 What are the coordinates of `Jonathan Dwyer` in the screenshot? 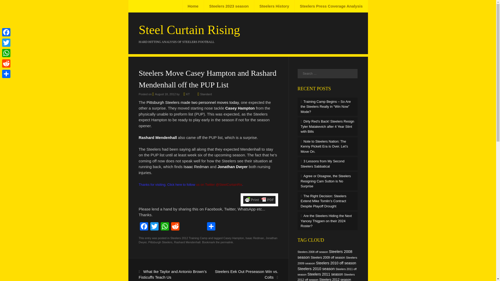 It's located at (232, 167).